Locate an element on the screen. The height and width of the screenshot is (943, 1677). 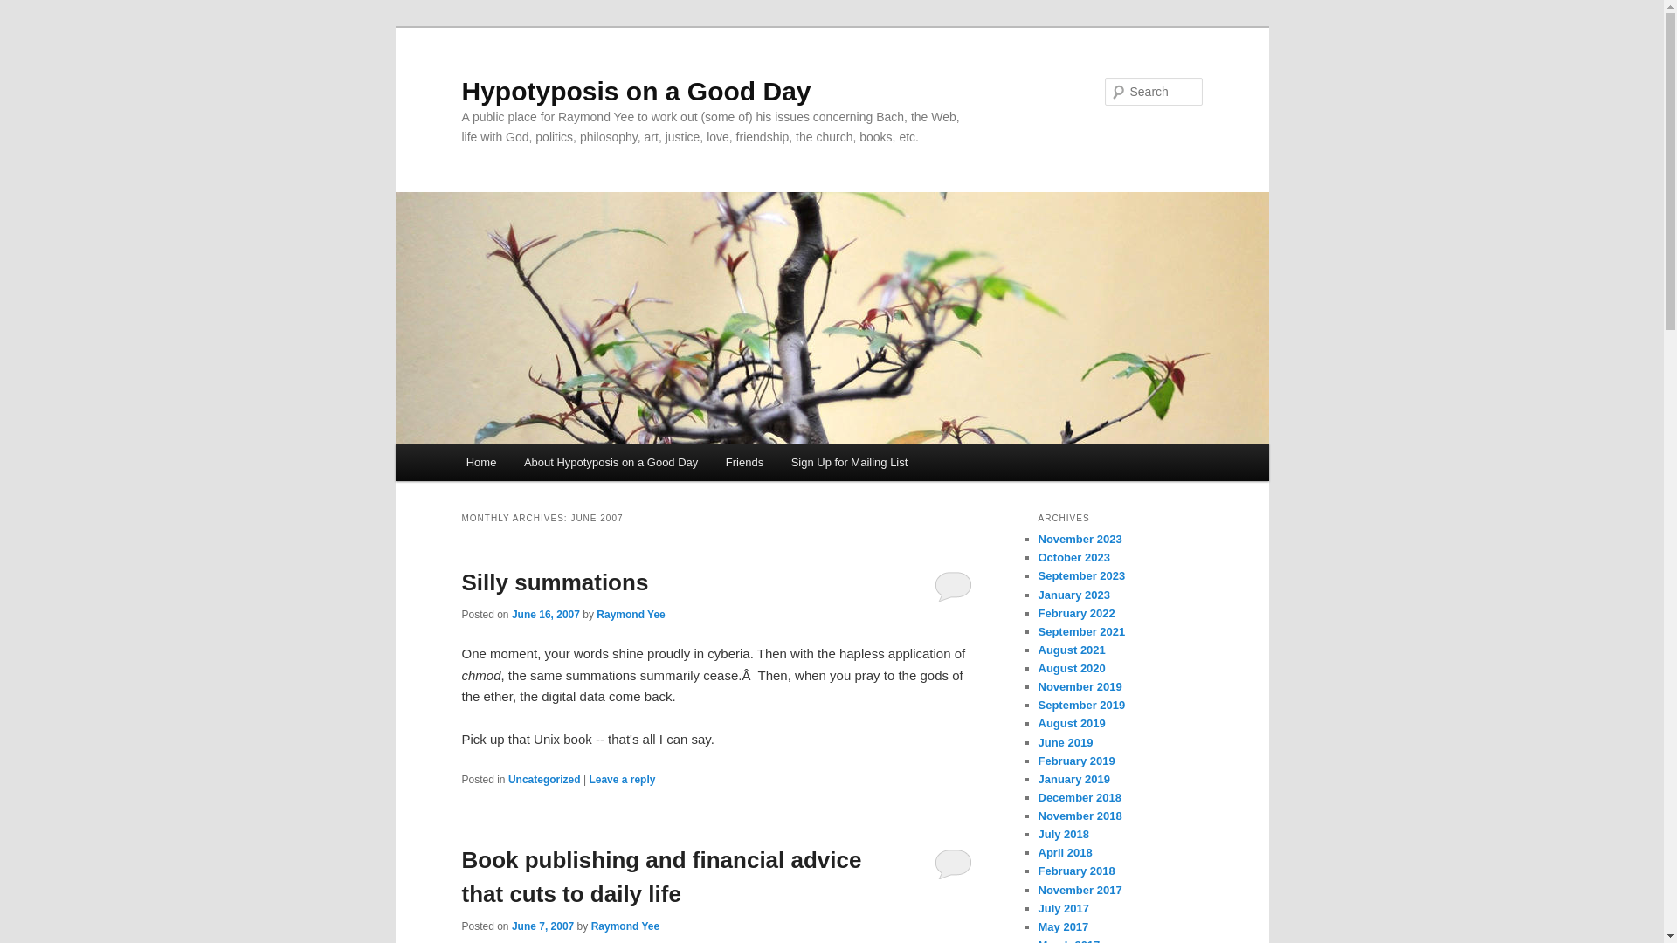
Silly summations is located at coordinates (554, 582).